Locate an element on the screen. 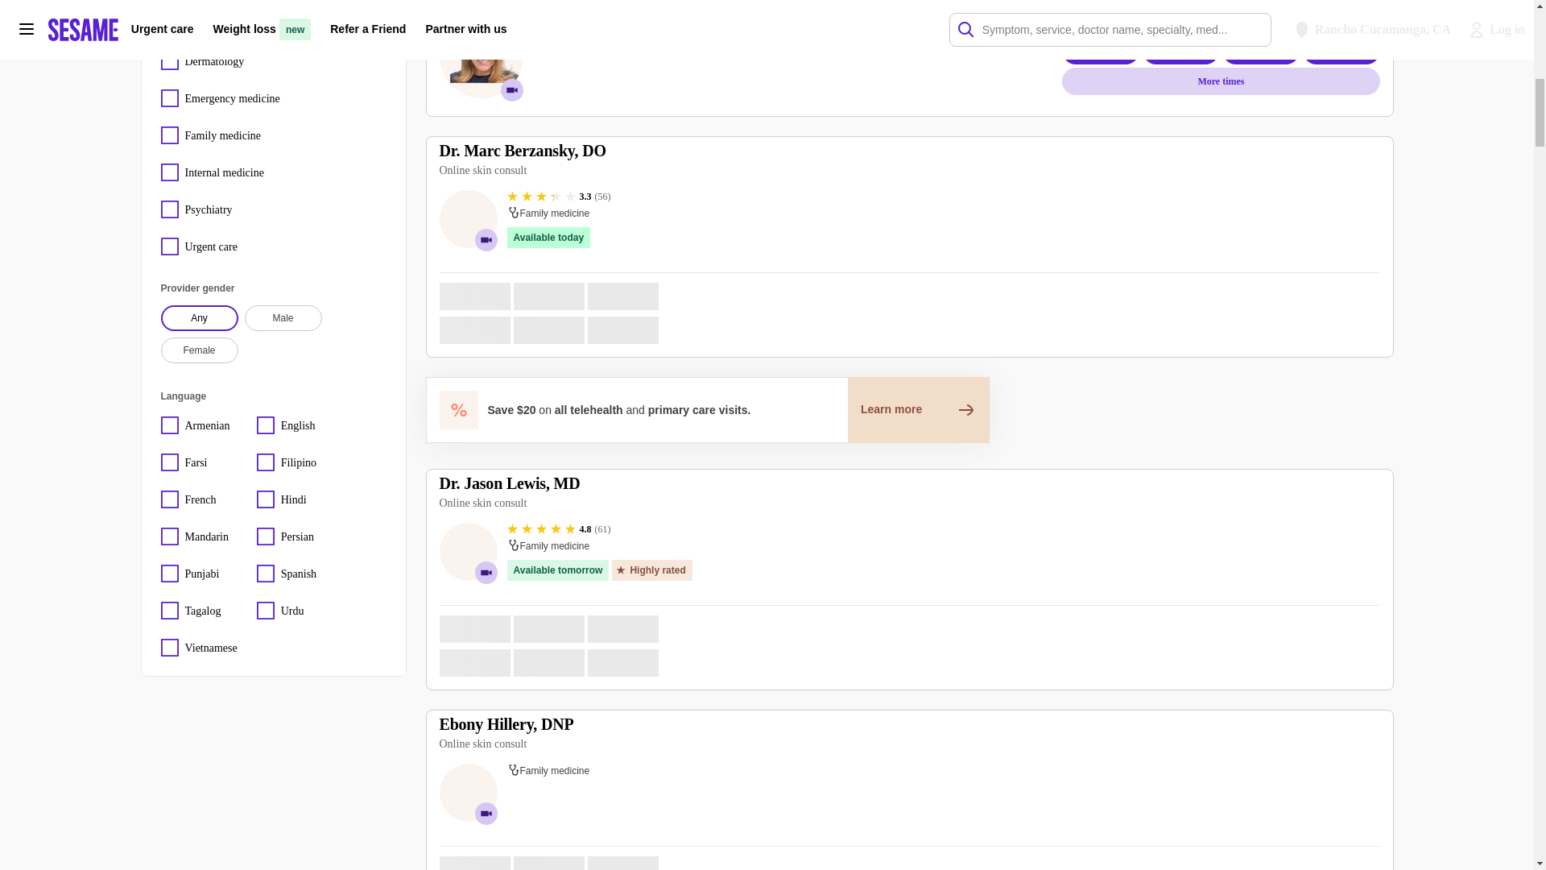 The height and width of the screenshot is (870, 1546). This provider has an overall rating of 3.3 out of 5 stars. is located at coordinates (559, 197).